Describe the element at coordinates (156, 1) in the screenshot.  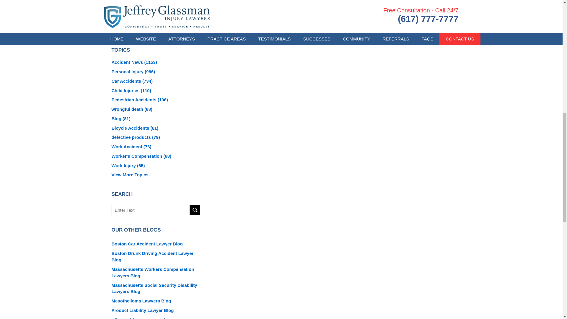
I see `CONTACT US NOW` at that location.